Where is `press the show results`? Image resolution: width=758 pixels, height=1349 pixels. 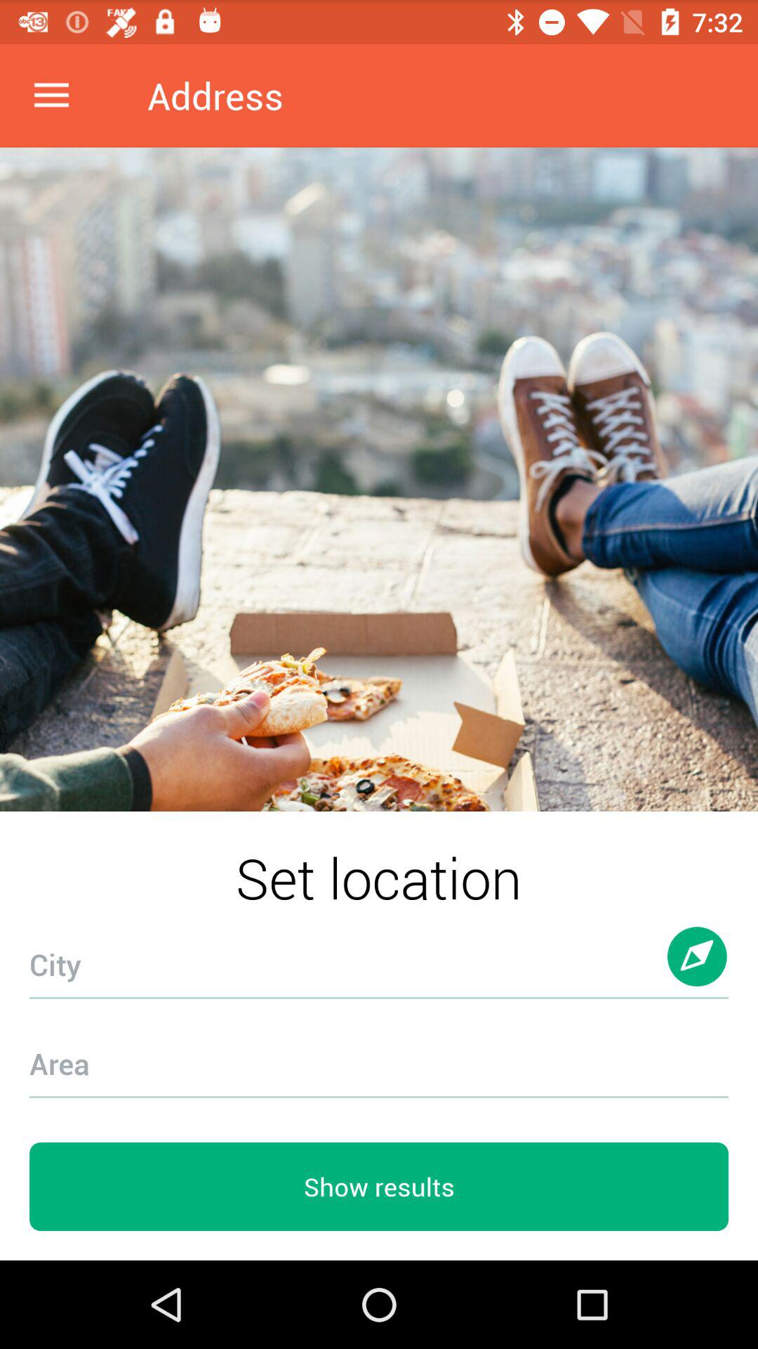 press the show results is located at coordinates (379, 1187).